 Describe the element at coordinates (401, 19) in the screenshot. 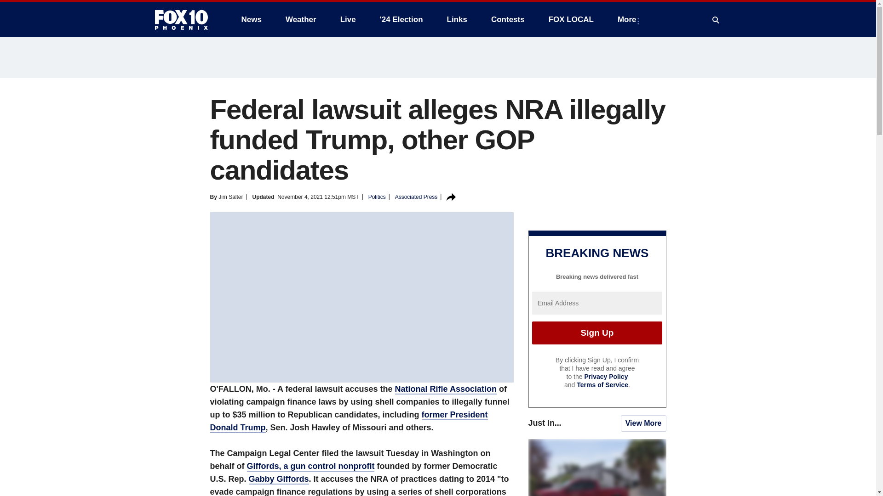

I see `'24 Election` at that location.